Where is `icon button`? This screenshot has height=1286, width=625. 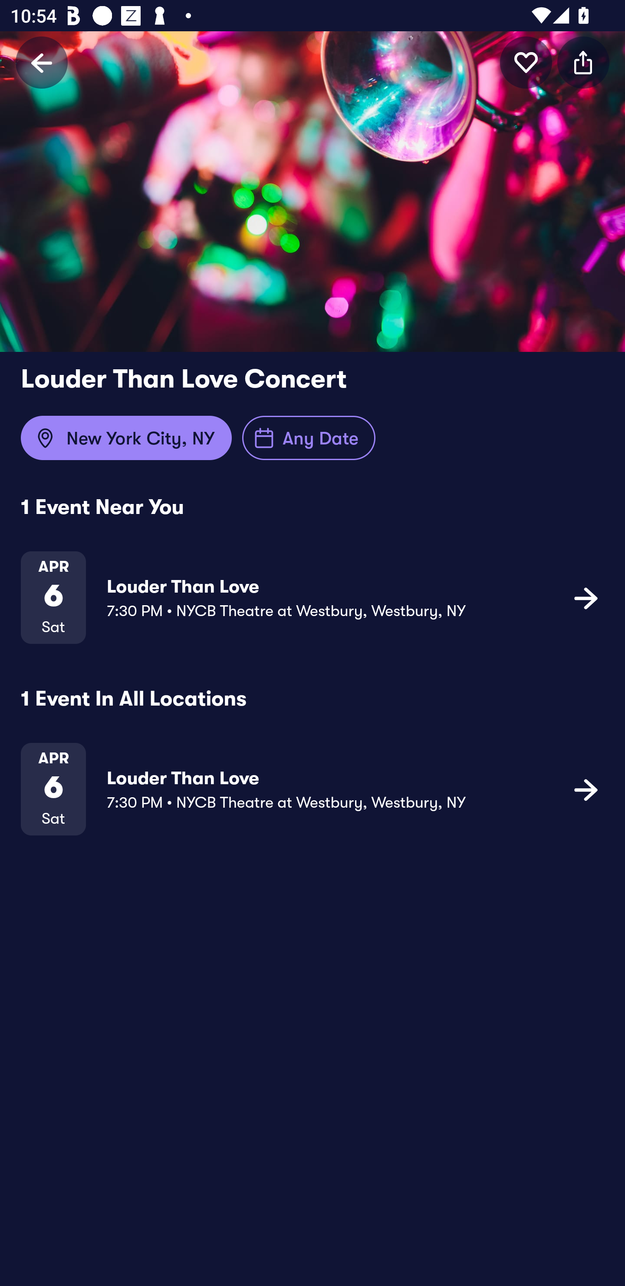 icon button is located at coordinates (586, 598).